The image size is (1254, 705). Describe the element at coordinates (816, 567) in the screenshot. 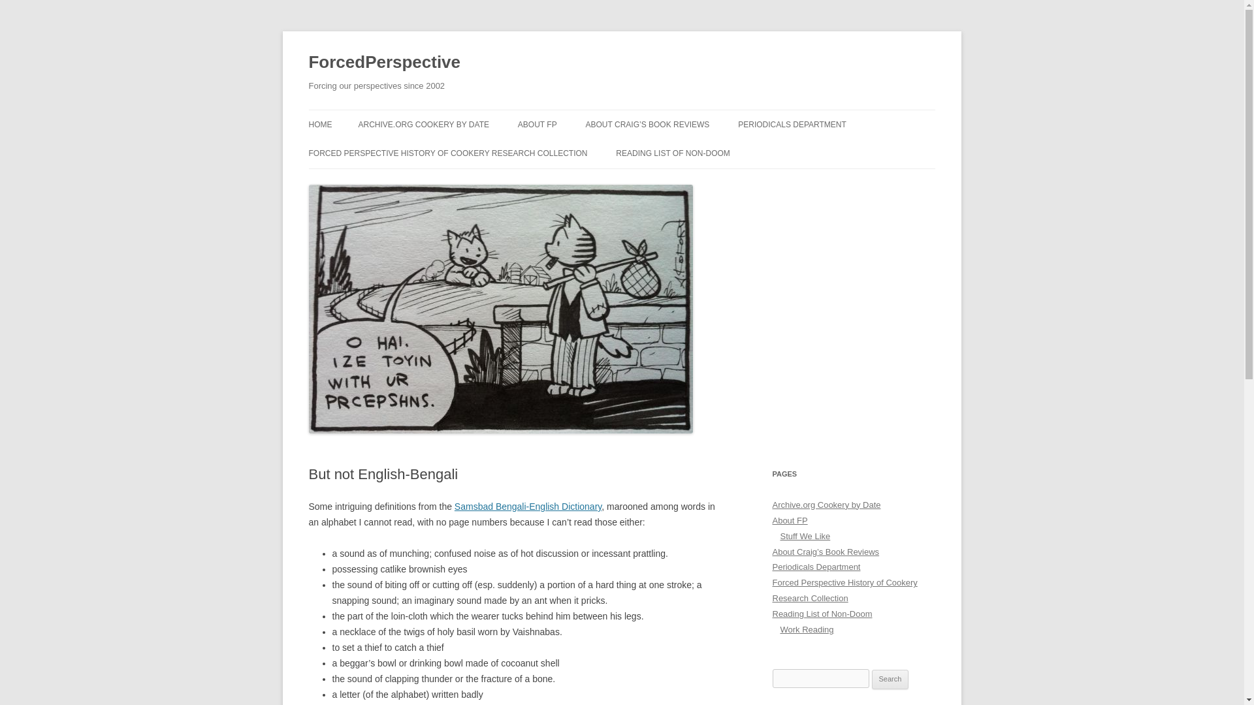

I see `Periodicals Department` at that location.